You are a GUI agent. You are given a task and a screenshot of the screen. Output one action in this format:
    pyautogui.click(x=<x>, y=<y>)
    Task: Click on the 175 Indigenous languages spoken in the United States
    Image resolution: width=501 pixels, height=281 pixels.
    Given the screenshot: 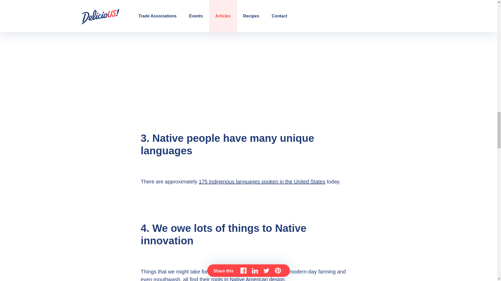 What is the action you would take?
    pyautogui.click(x=262, y=181)
    